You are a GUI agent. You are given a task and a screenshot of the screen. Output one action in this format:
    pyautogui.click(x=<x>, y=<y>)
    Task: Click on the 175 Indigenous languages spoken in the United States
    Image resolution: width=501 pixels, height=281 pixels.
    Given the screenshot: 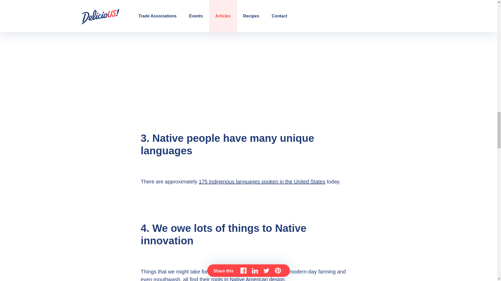 What is the action you would take?
    pyautogui.click(x=262, y=181)
    